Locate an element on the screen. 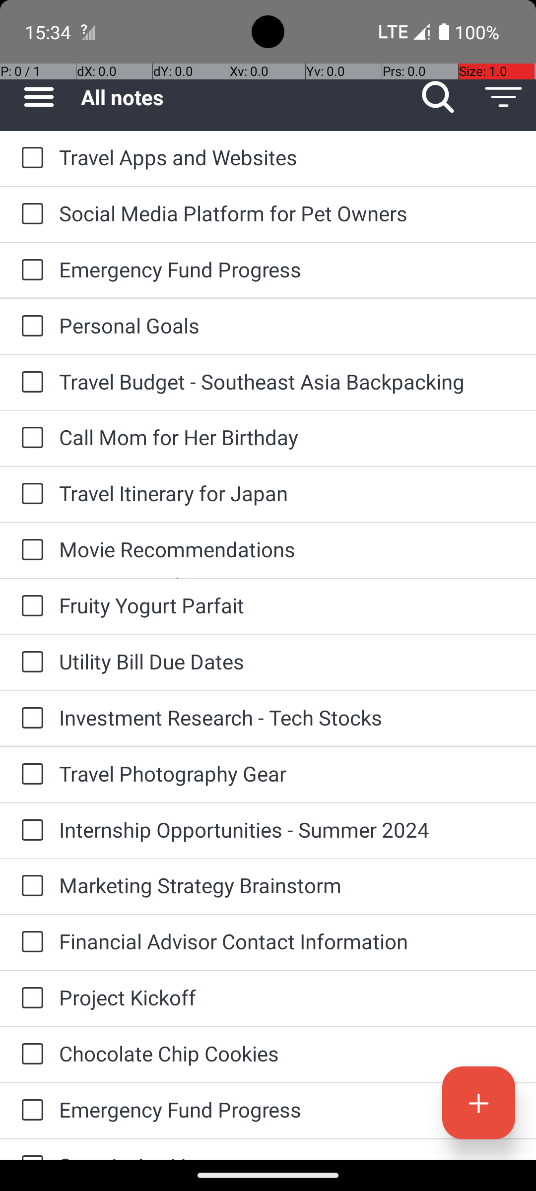 This screenshot has width=536, height=1191. Utility Bill Due Dates is located at coordinates (288, 661).